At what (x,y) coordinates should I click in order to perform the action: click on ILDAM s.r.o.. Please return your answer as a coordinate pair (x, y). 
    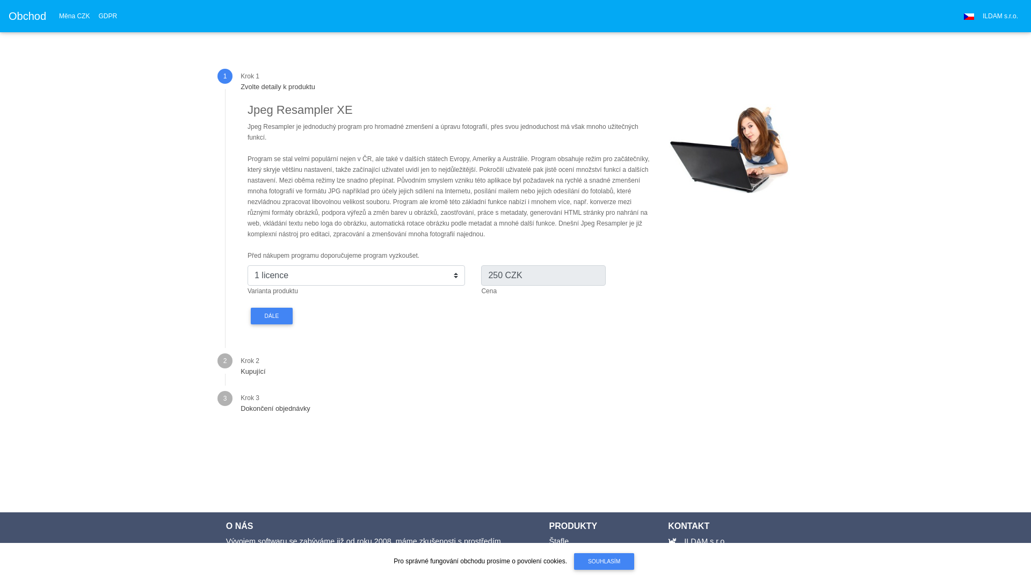
    Looking at the image, I should click on (1000, 16).